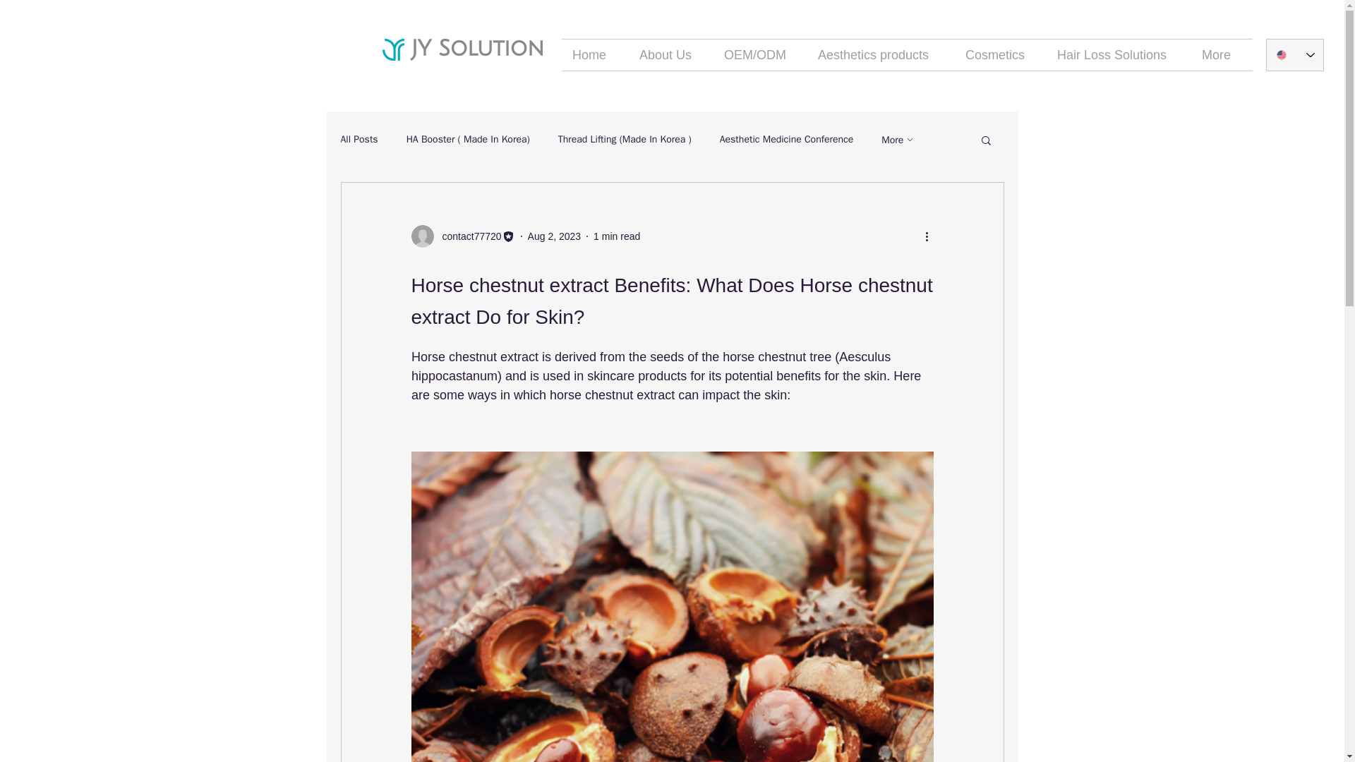 Image resolution: width=1355 pixels, height=762 pixels. I want to click on contact77720, so click(467, 236).